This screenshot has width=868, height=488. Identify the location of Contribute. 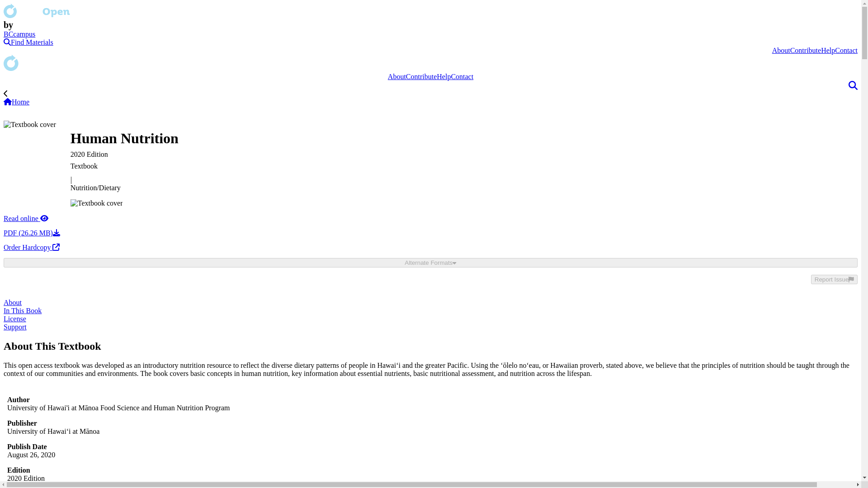
(806, 50).